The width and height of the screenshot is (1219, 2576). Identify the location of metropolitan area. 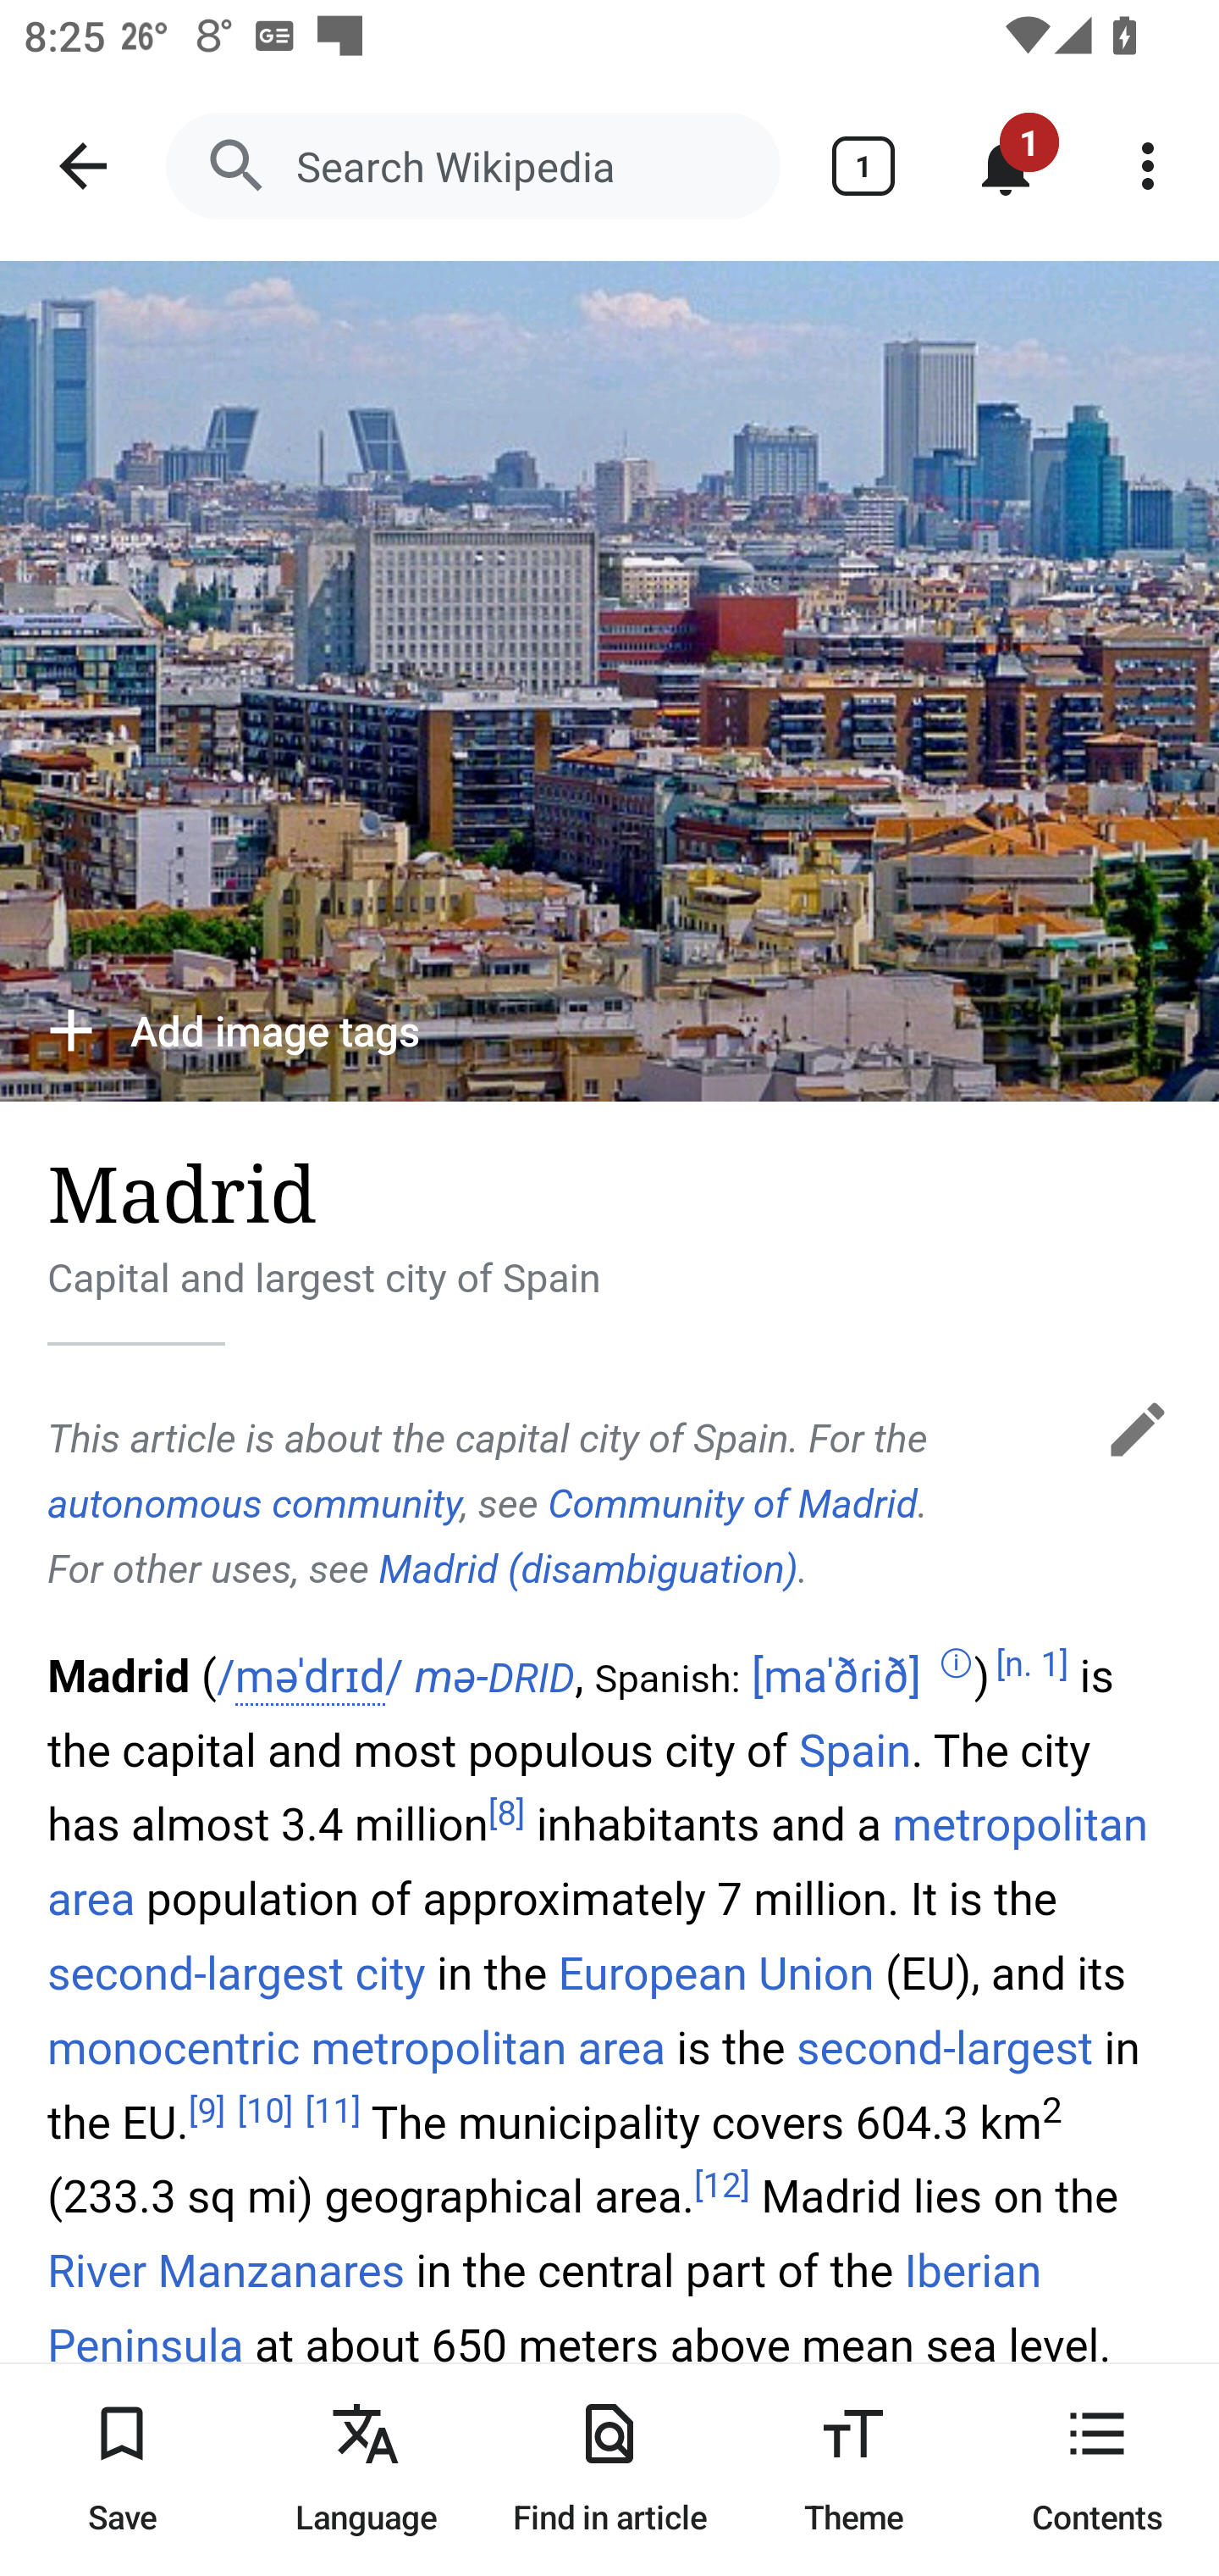
(488, 2047).